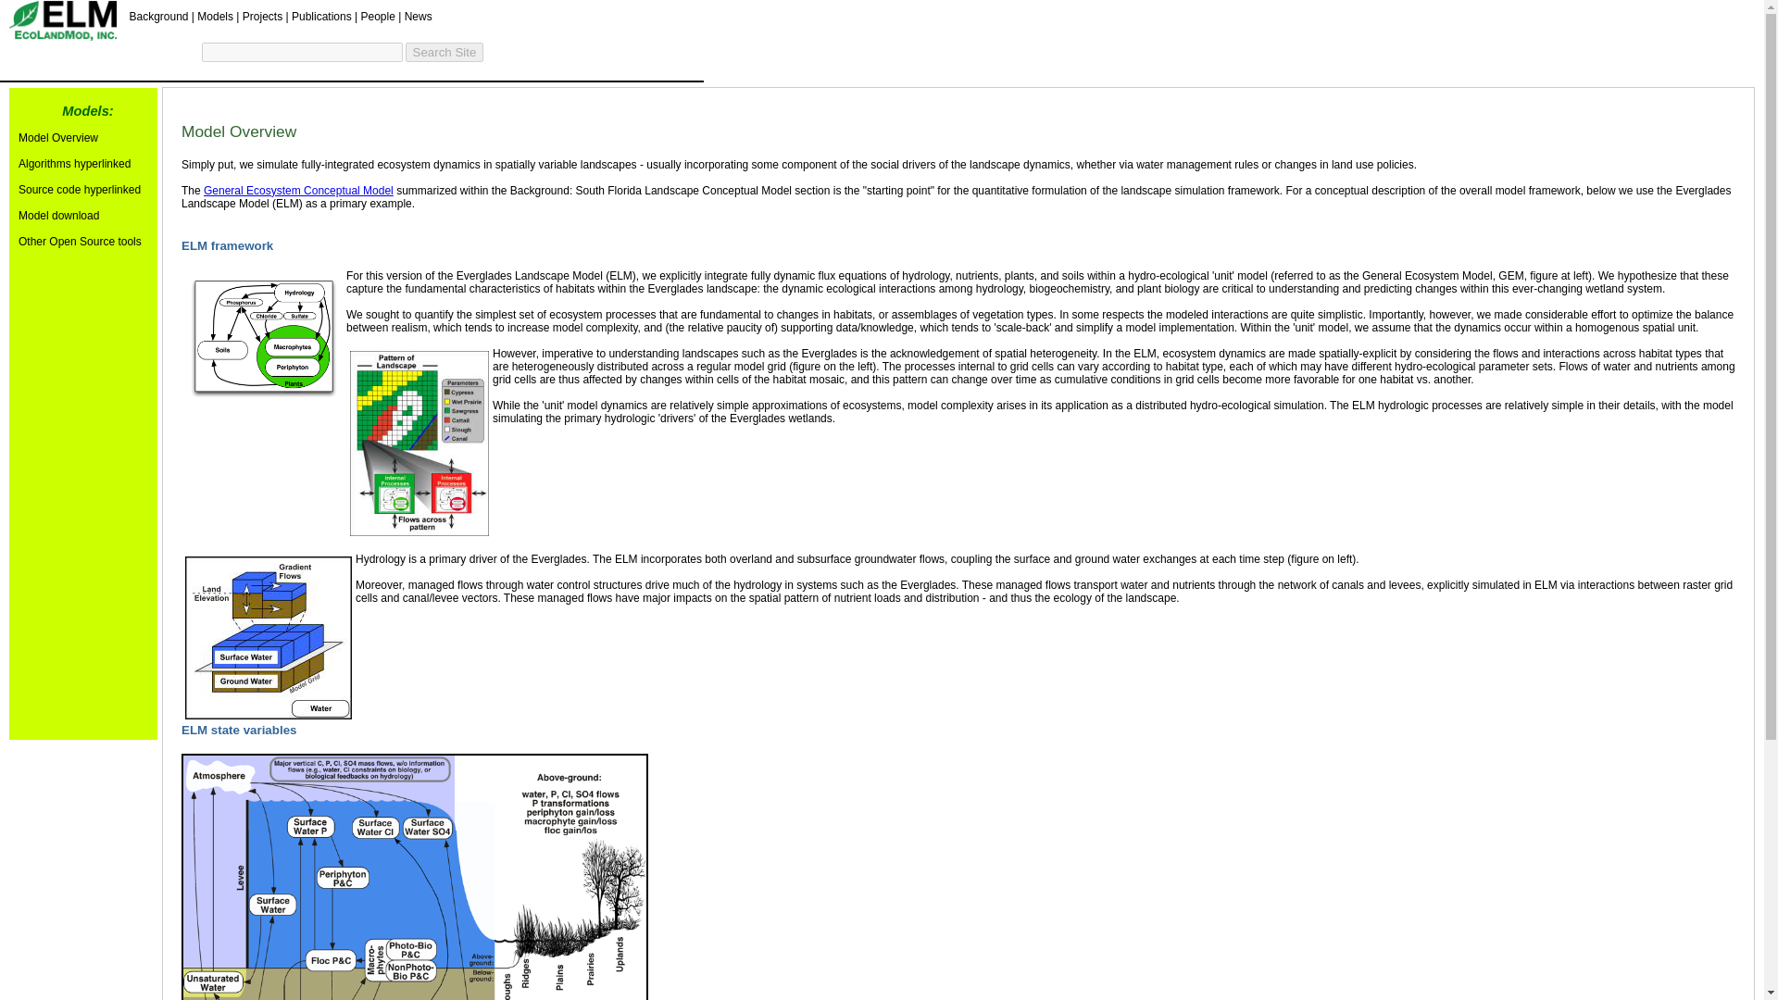 This screenshot has height=1000, width=1778. I want to click on Publications, so click(321, 15).